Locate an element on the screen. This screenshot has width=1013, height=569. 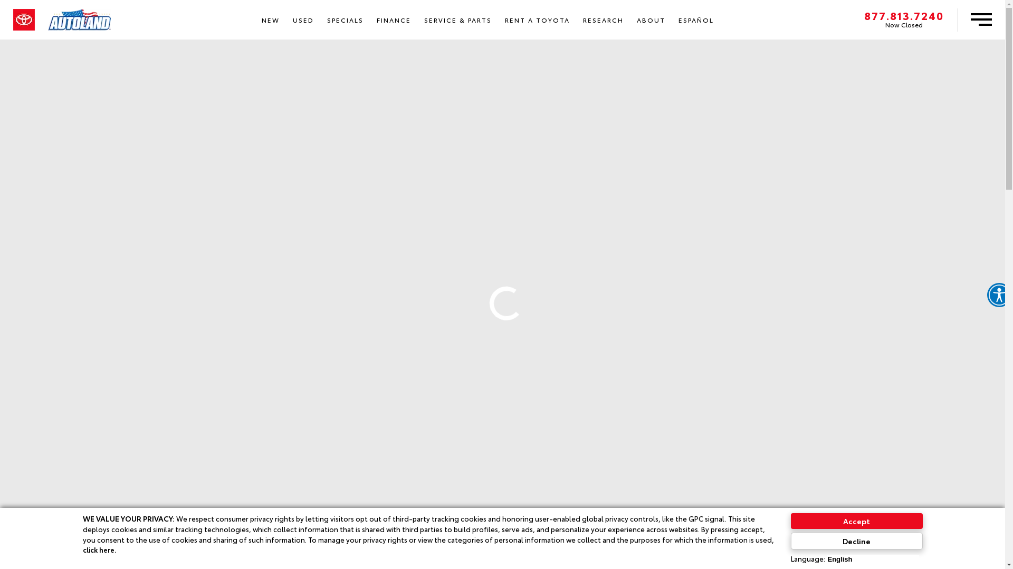
SPECIALS is located at coordinates (345, 20).